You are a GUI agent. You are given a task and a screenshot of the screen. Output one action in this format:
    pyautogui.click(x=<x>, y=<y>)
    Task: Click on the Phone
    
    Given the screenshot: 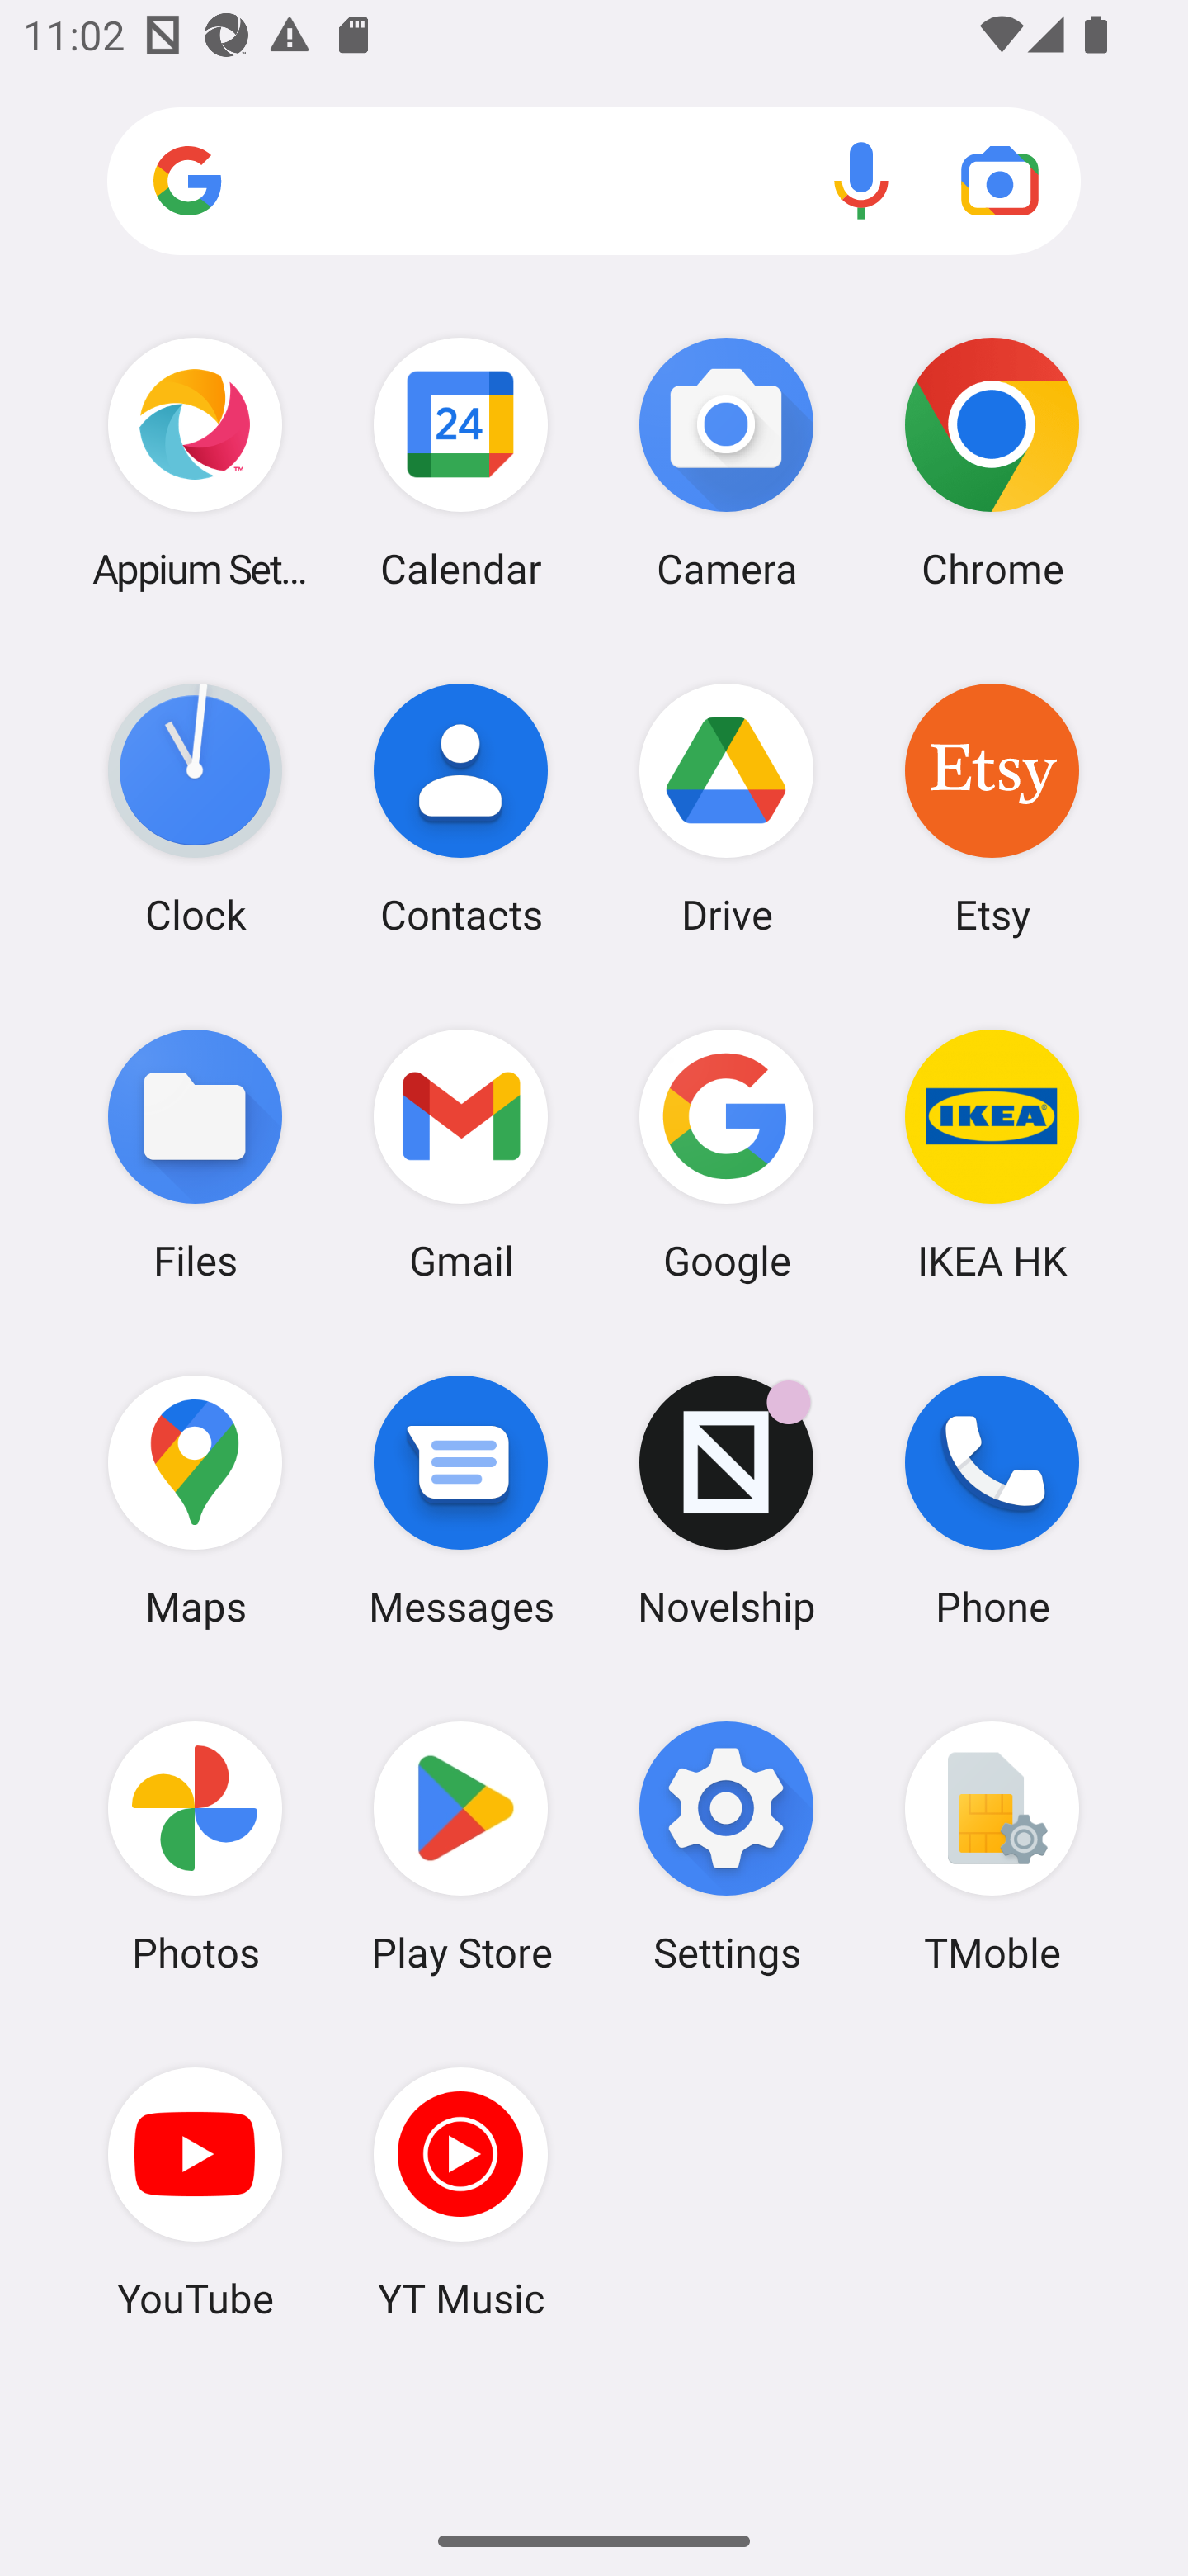 What is the action you would take?
    pyautogui.click(x=992, y=1500)
    